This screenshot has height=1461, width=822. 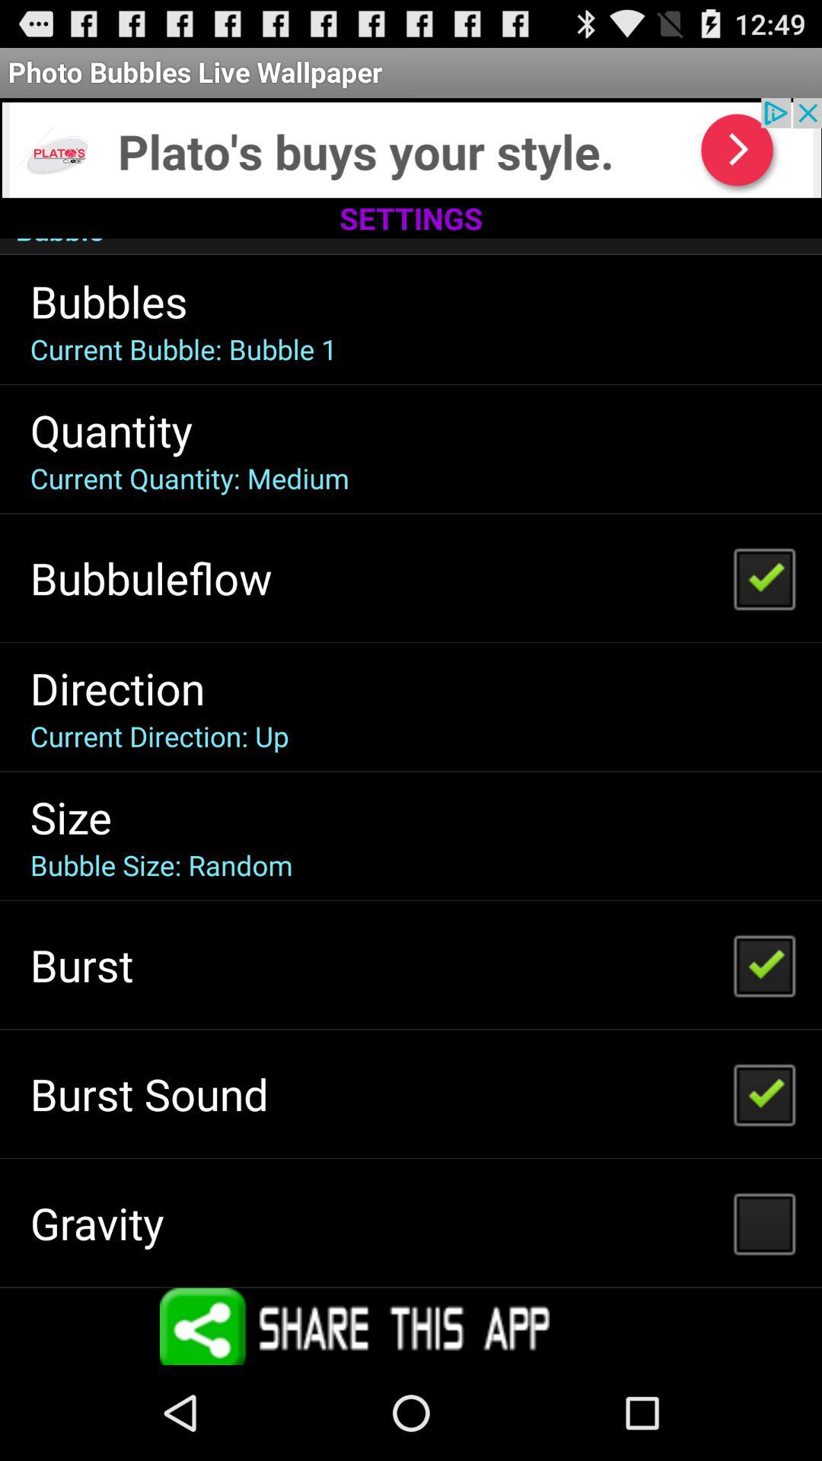 What do you see at coordinates (764, 1222) in the screenshot?
I see `select the 1st check box above the share this app button on the web page` at bounding box center [764, 1222].